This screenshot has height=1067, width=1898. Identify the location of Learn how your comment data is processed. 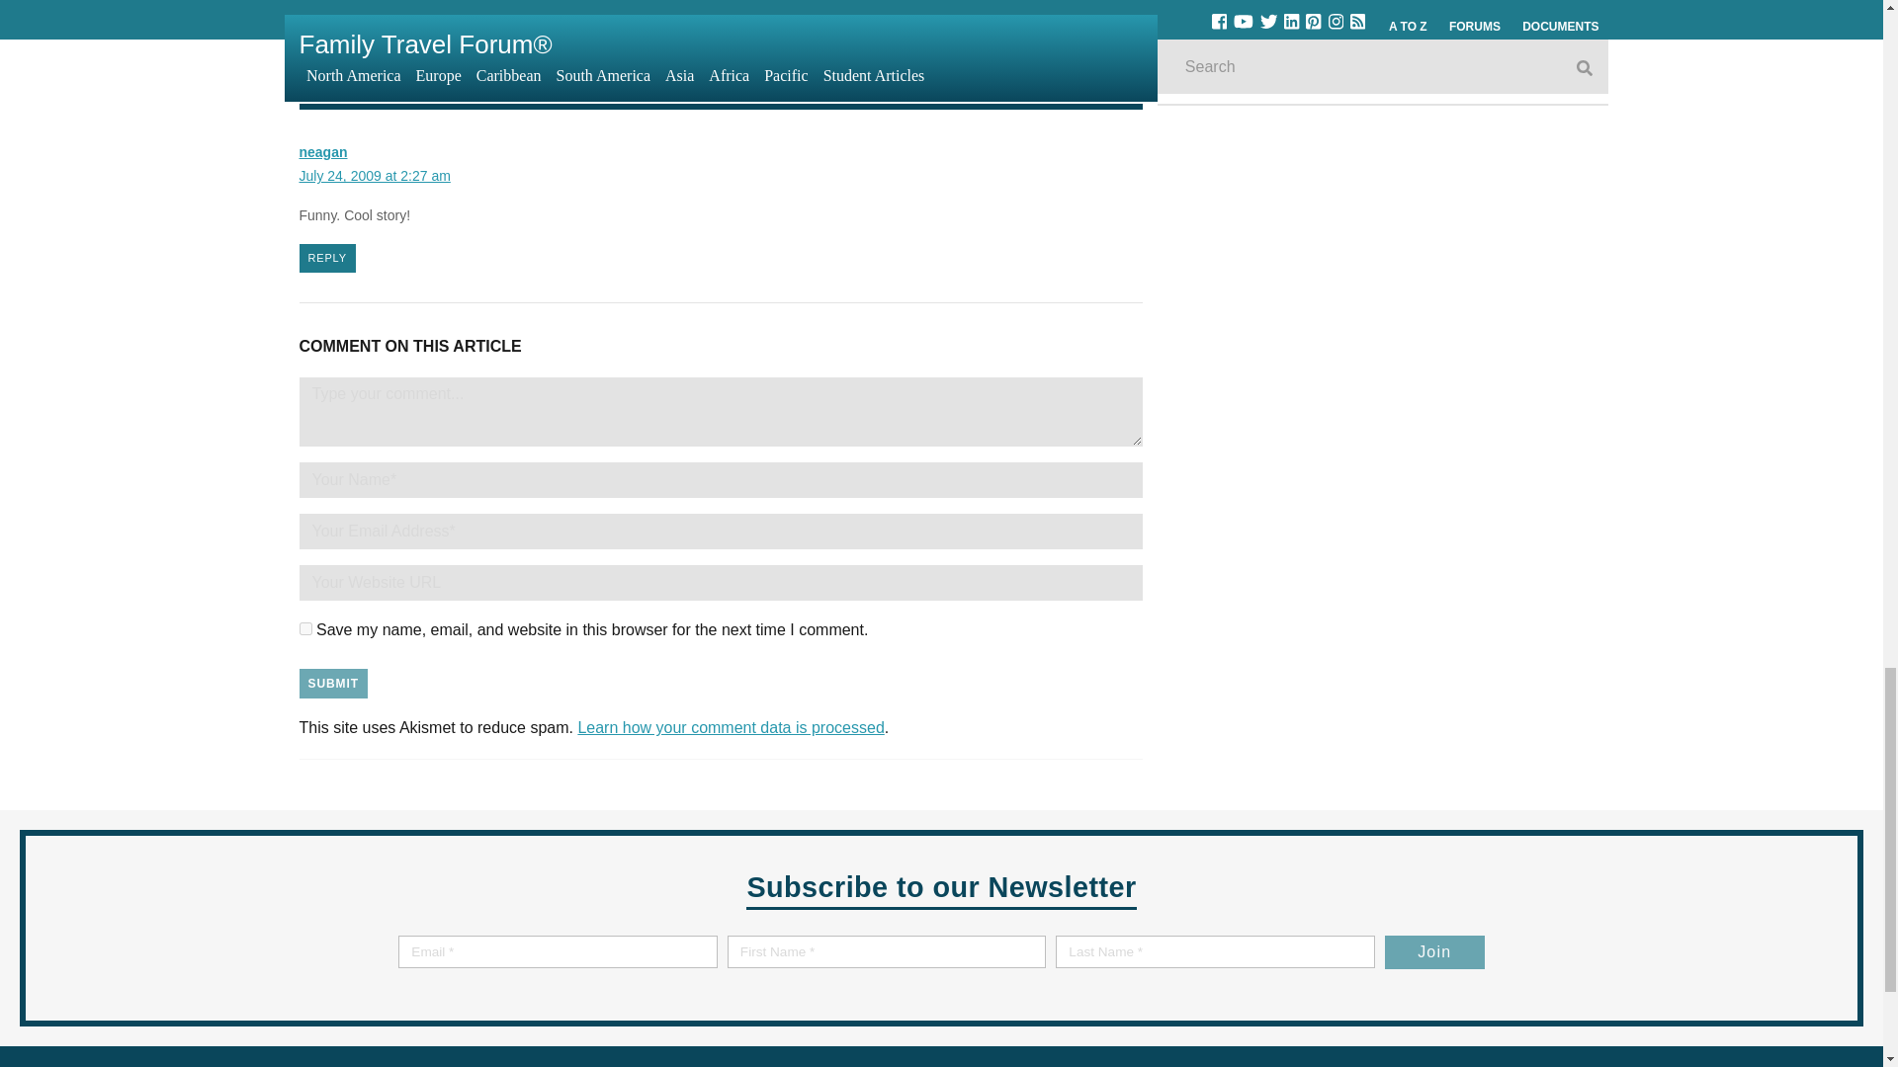
(730, 727).